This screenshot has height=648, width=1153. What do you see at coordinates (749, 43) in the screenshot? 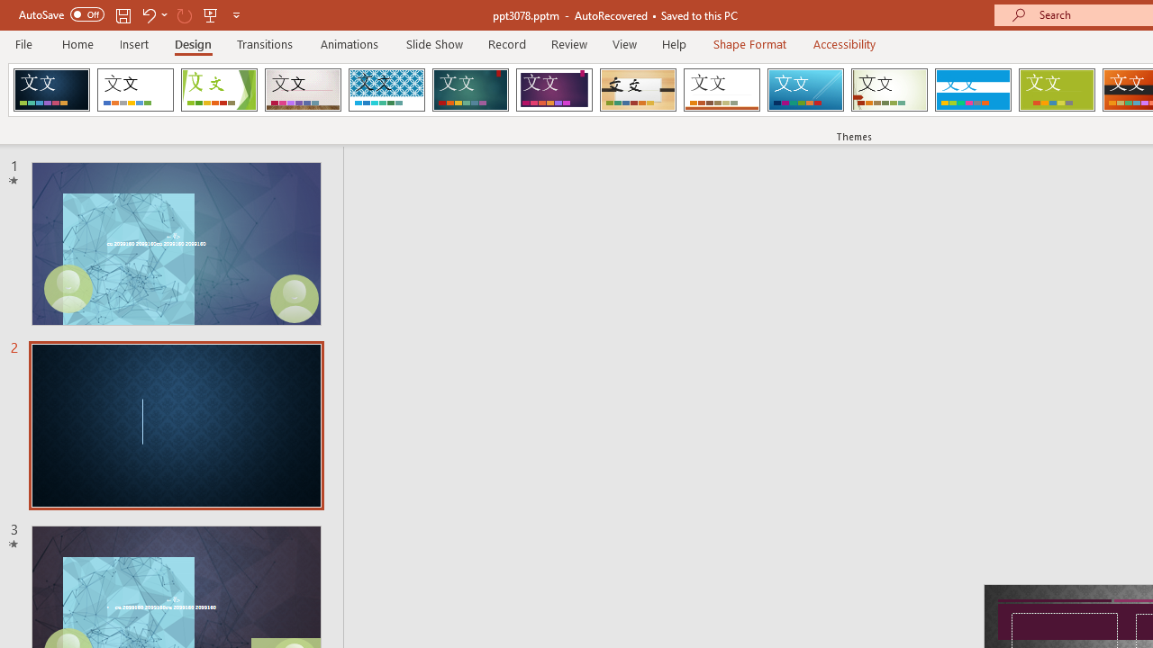
I see `Shape Format` at bounding box center [749, 43].